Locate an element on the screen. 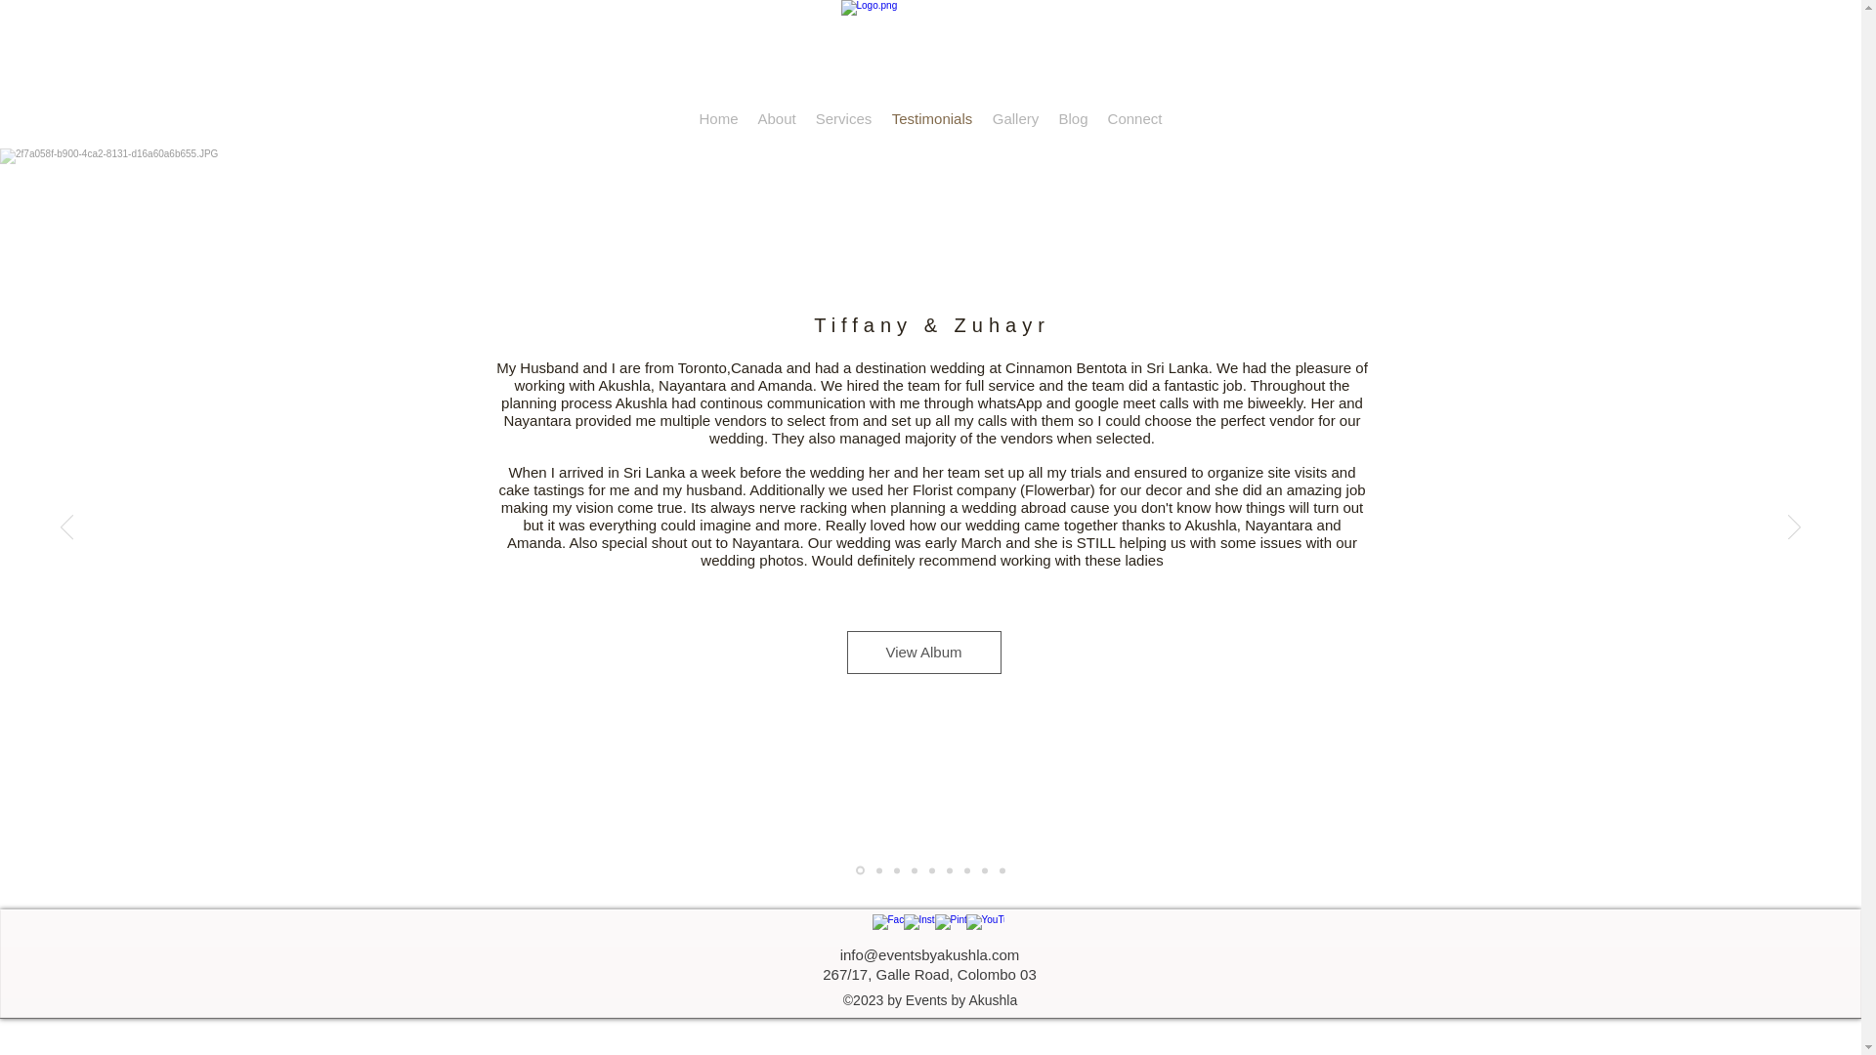 This screenshot has height=1055, width=1876. Gallery is located at coordinates (1016, 119).